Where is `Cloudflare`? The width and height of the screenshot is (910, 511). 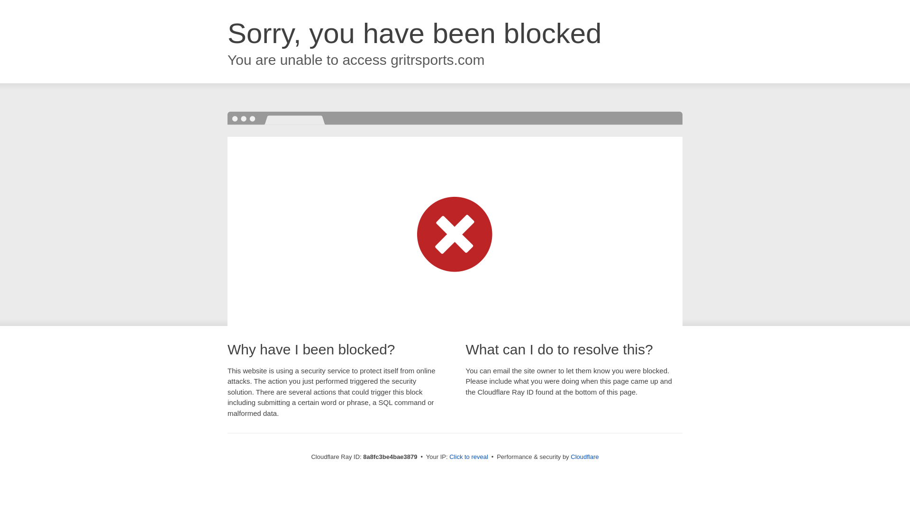 Cloudflare is located at coordinates (584, 457).